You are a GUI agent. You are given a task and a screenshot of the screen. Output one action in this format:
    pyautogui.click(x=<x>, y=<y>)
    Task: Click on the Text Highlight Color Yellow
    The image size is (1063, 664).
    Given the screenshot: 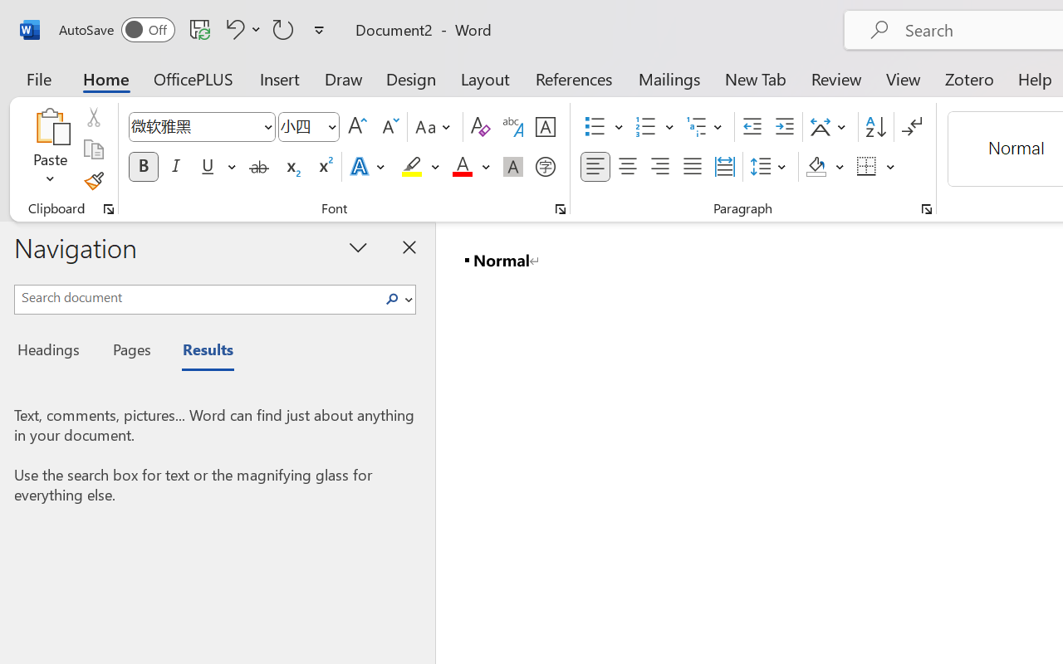 What is the action you would take?
    pyautogui.click(x=412, y=167)
    